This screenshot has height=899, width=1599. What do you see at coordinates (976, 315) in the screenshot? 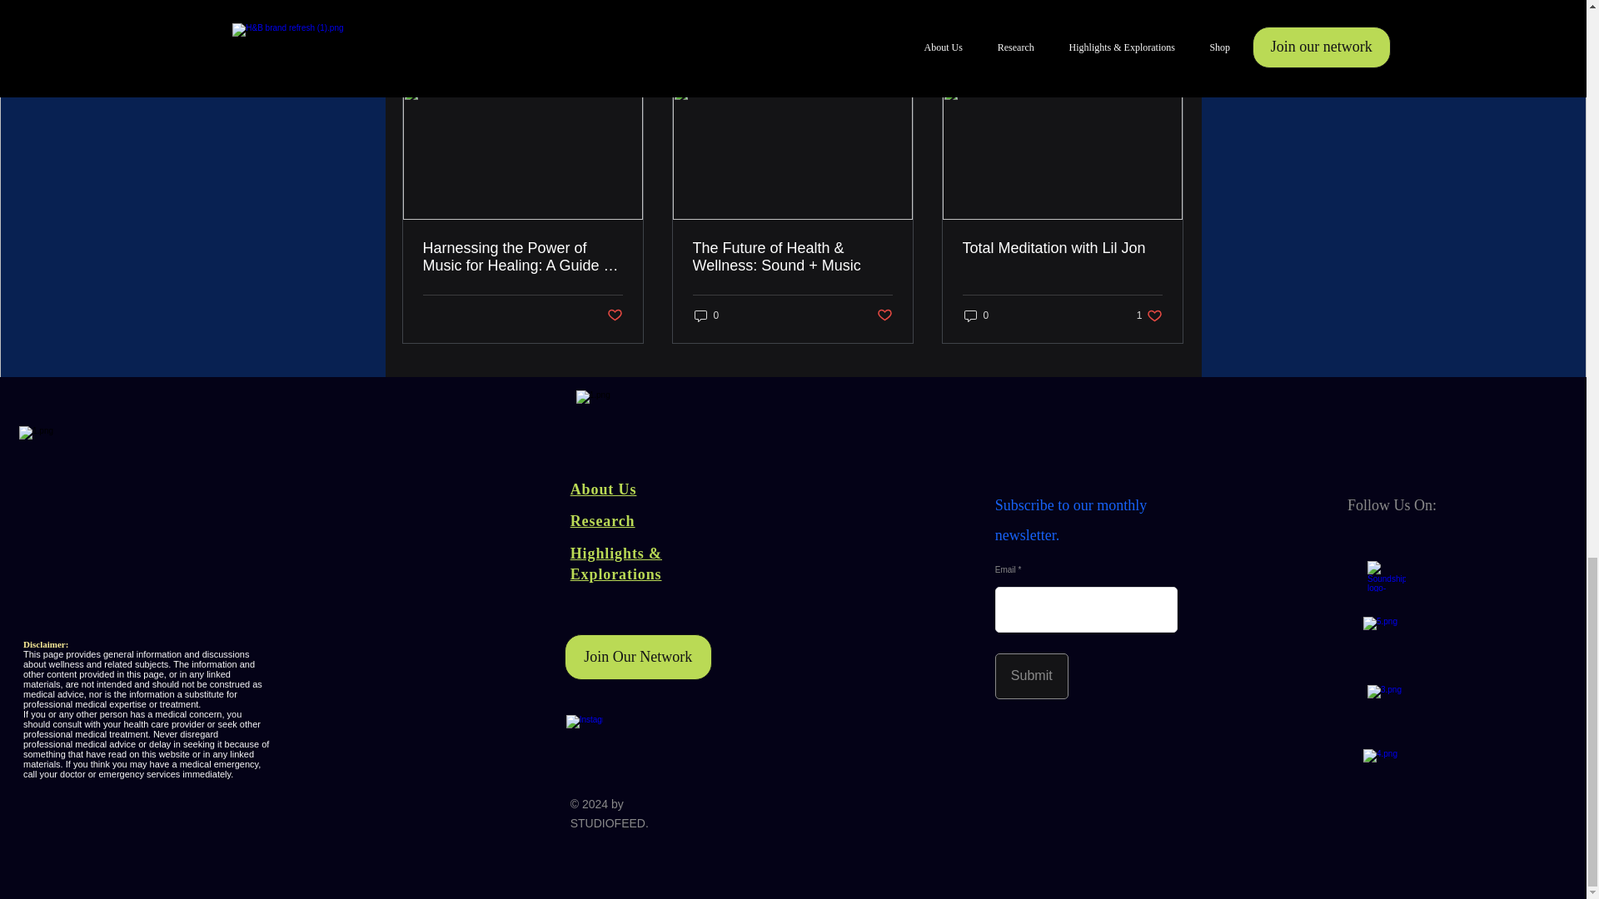
I see `0` at bounding box center [976, 315].